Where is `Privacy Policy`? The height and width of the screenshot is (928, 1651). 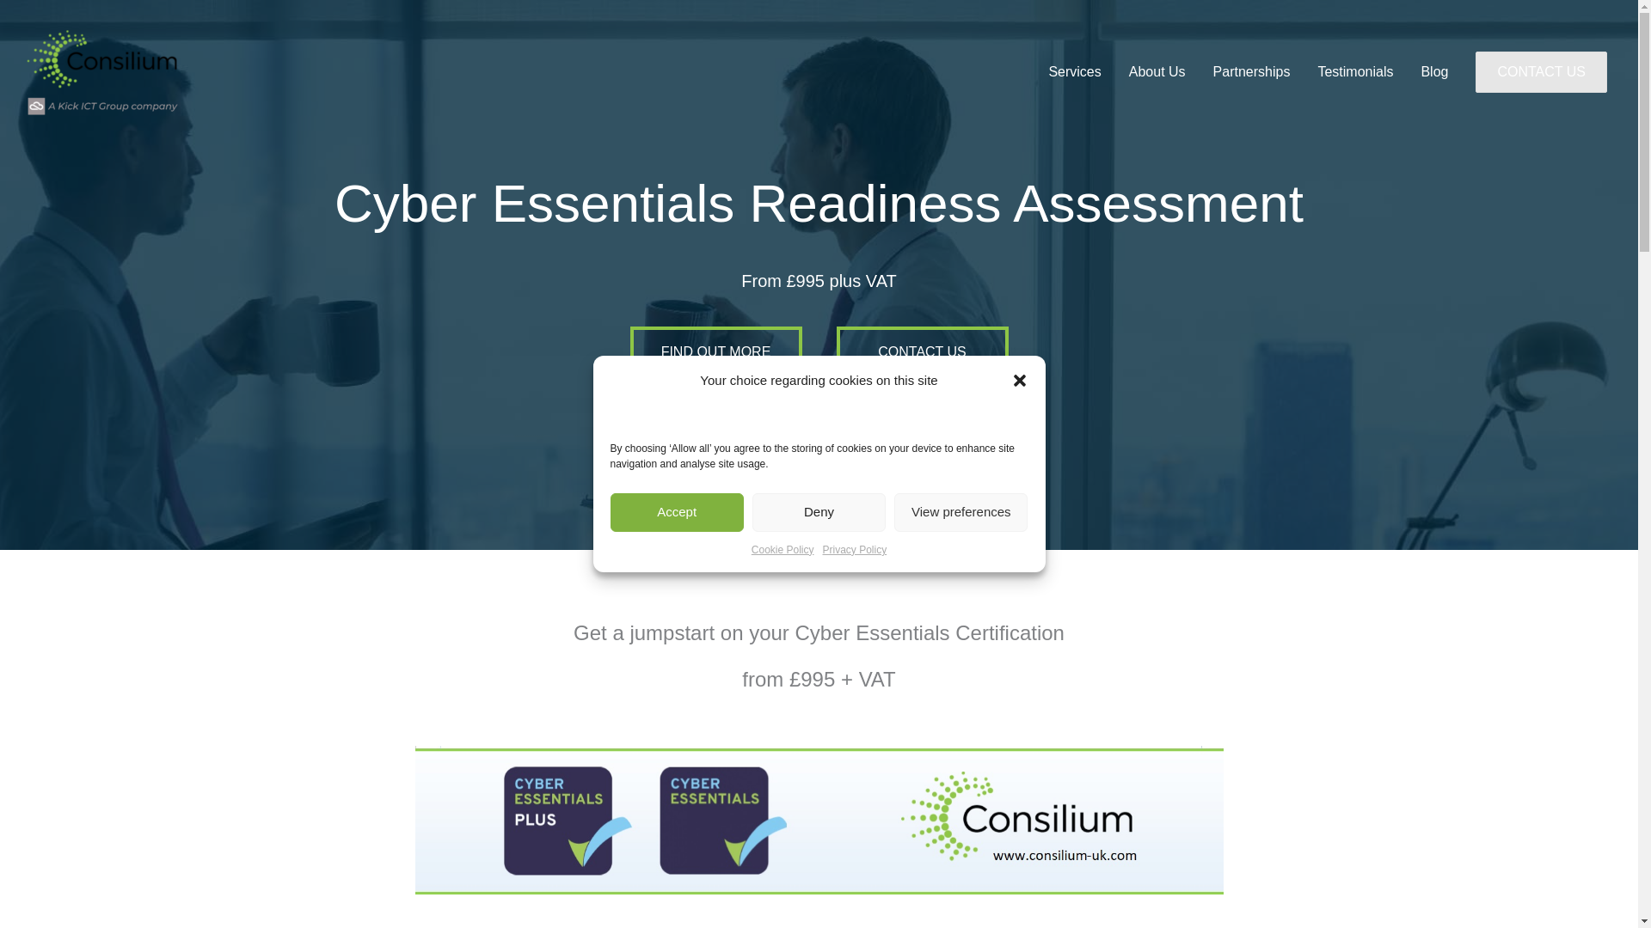 Privacy Policy is located at coordinates (855, 622).